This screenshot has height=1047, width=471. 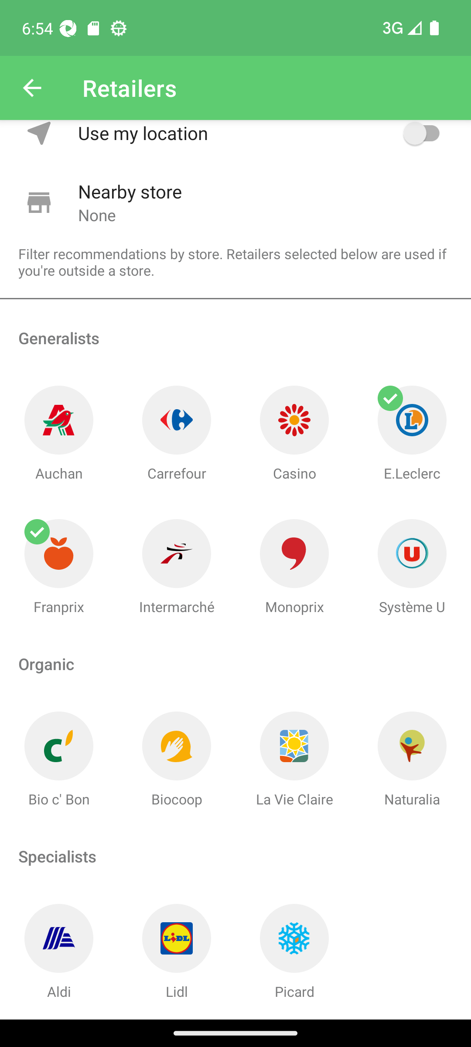 What do you see at coordinates (412, 434) in the screenshot?
I see `E.Leclerc` at bounding box center [412, 434].